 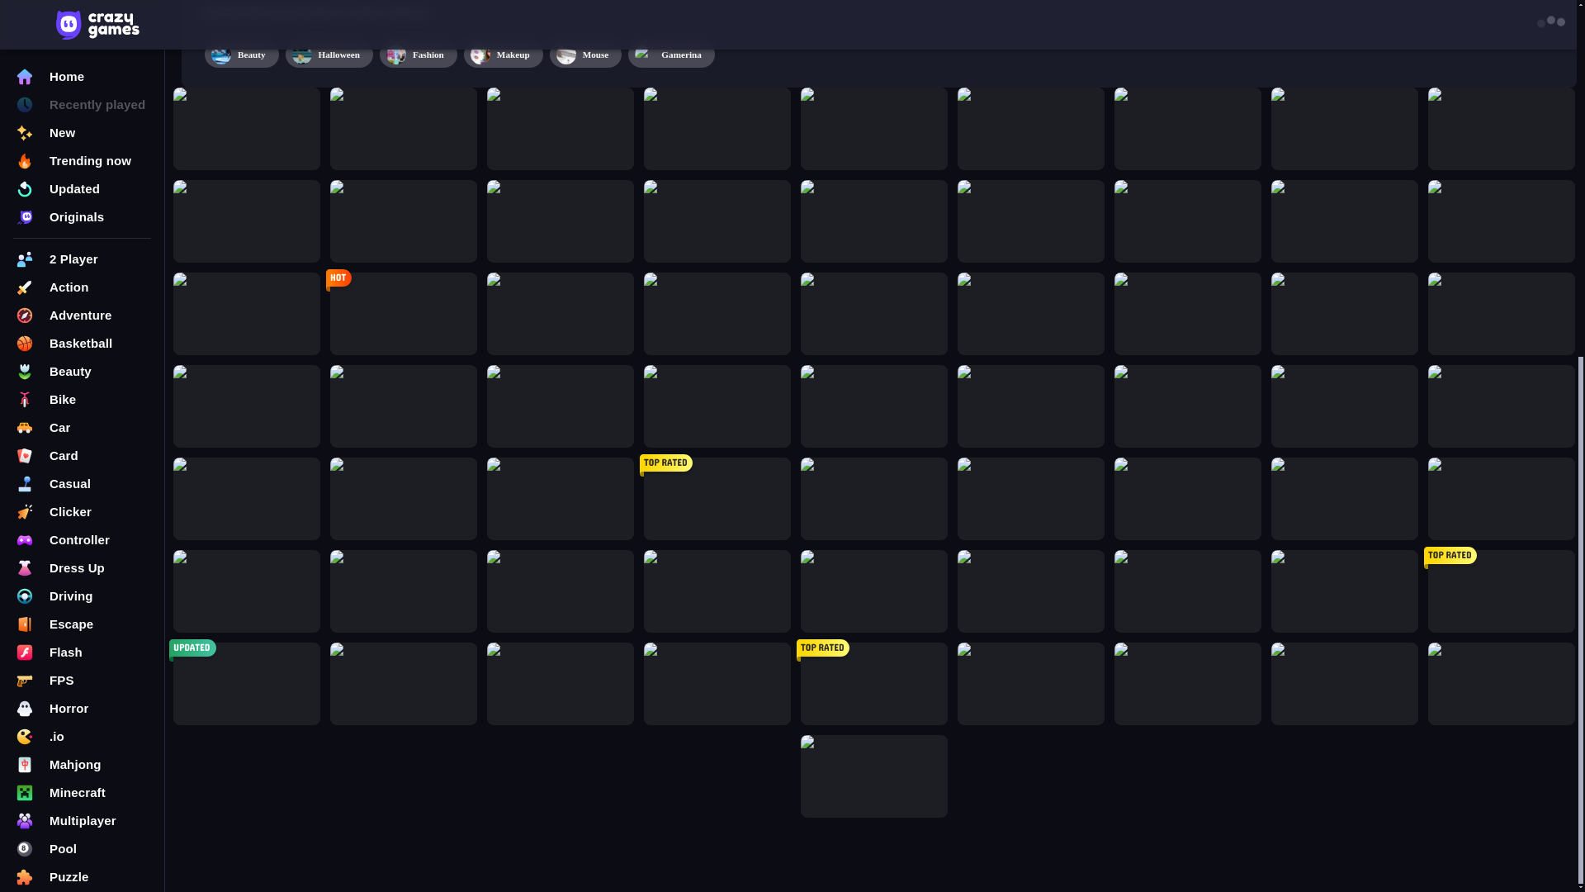 What do you see at coordinates (83, 316) in the screenshot?
I see `Shooting` at bounding box center [83, 316].